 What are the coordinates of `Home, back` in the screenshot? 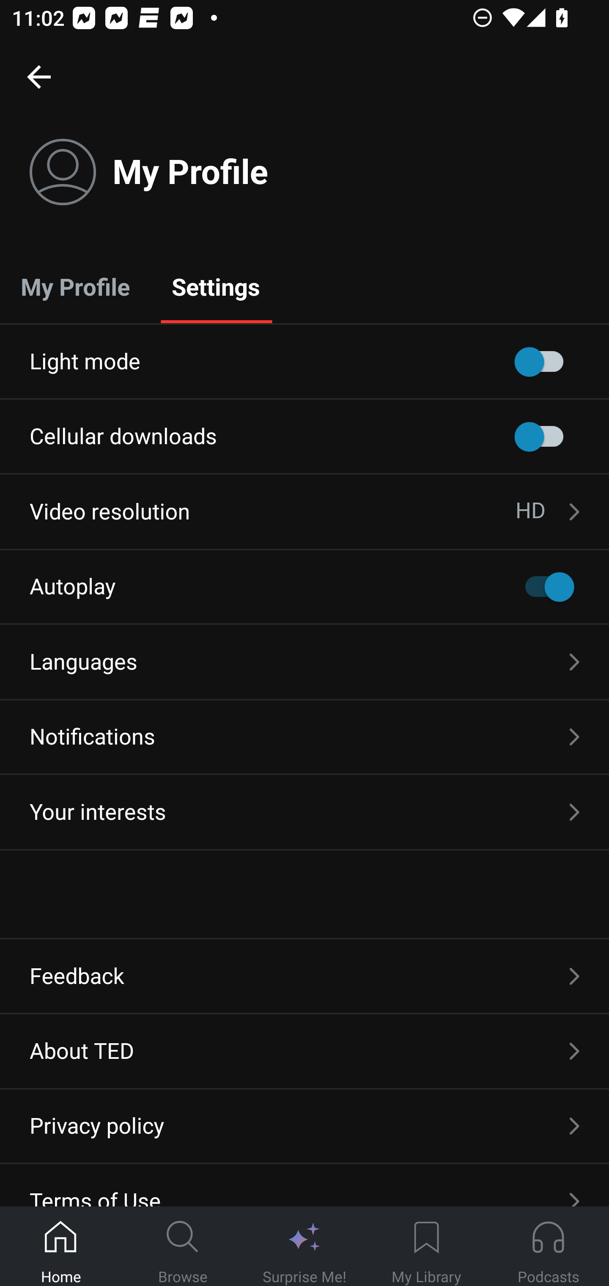 It's located at (38, 76).